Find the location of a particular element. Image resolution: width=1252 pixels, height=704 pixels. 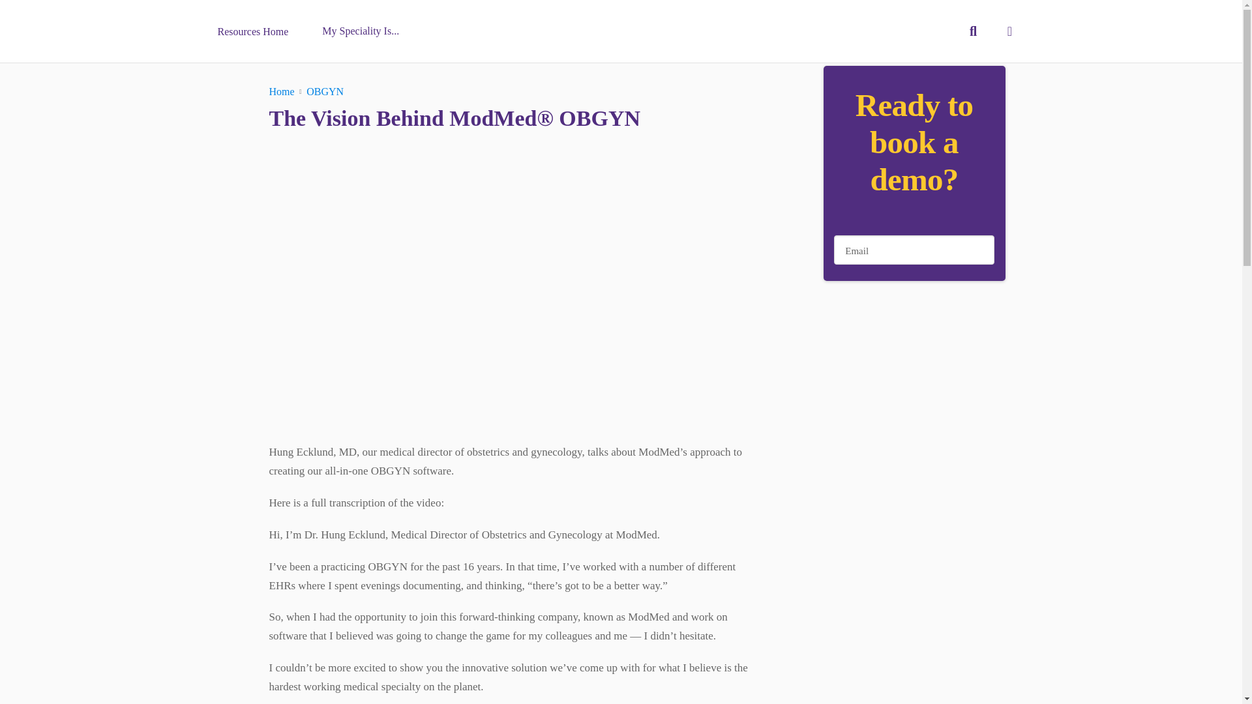

Open Search Box is located at coordinates (1009, 31).